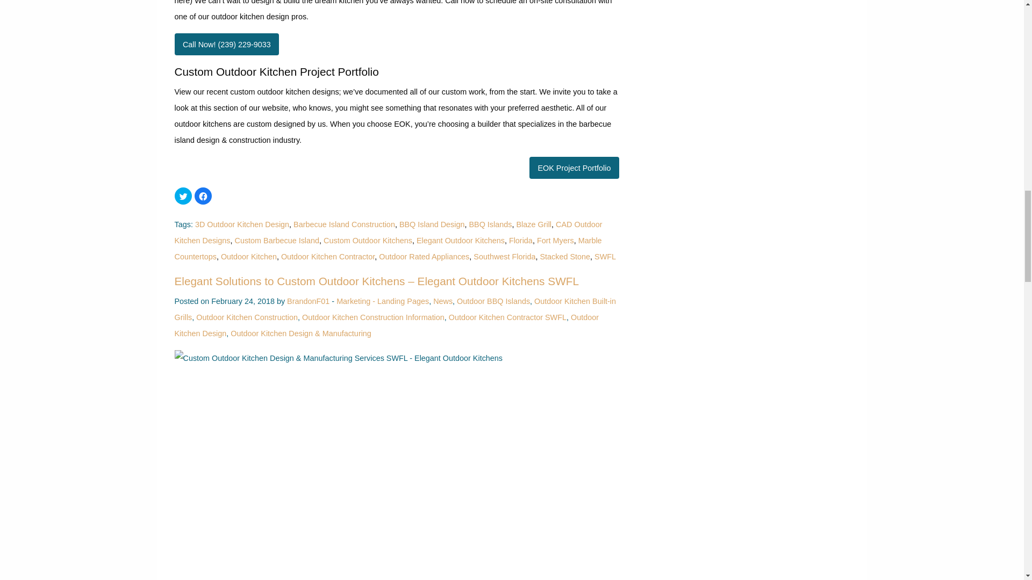 The image size is (1032, 580). I want to click on Click to share on Facebook, so click(203, 195).